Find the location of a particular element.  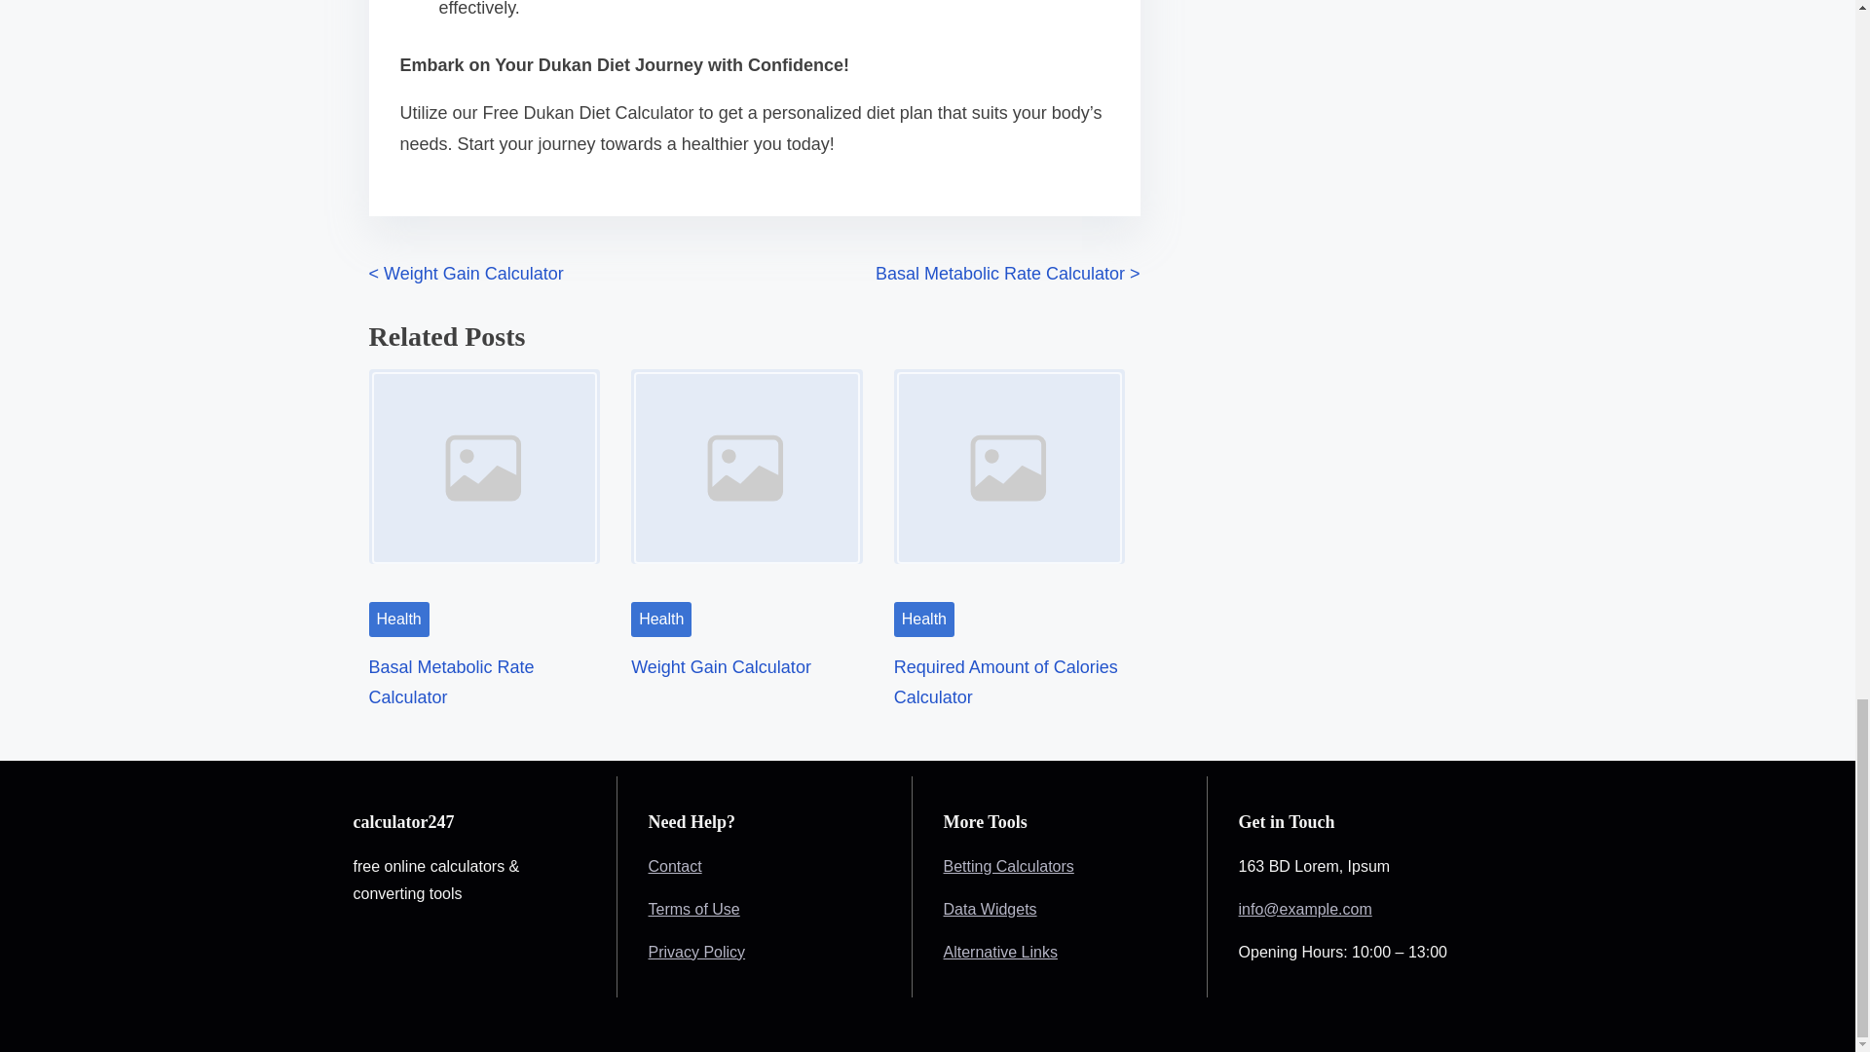

Required Amount of Calories Calculator is located at coordinates (1005, 681).